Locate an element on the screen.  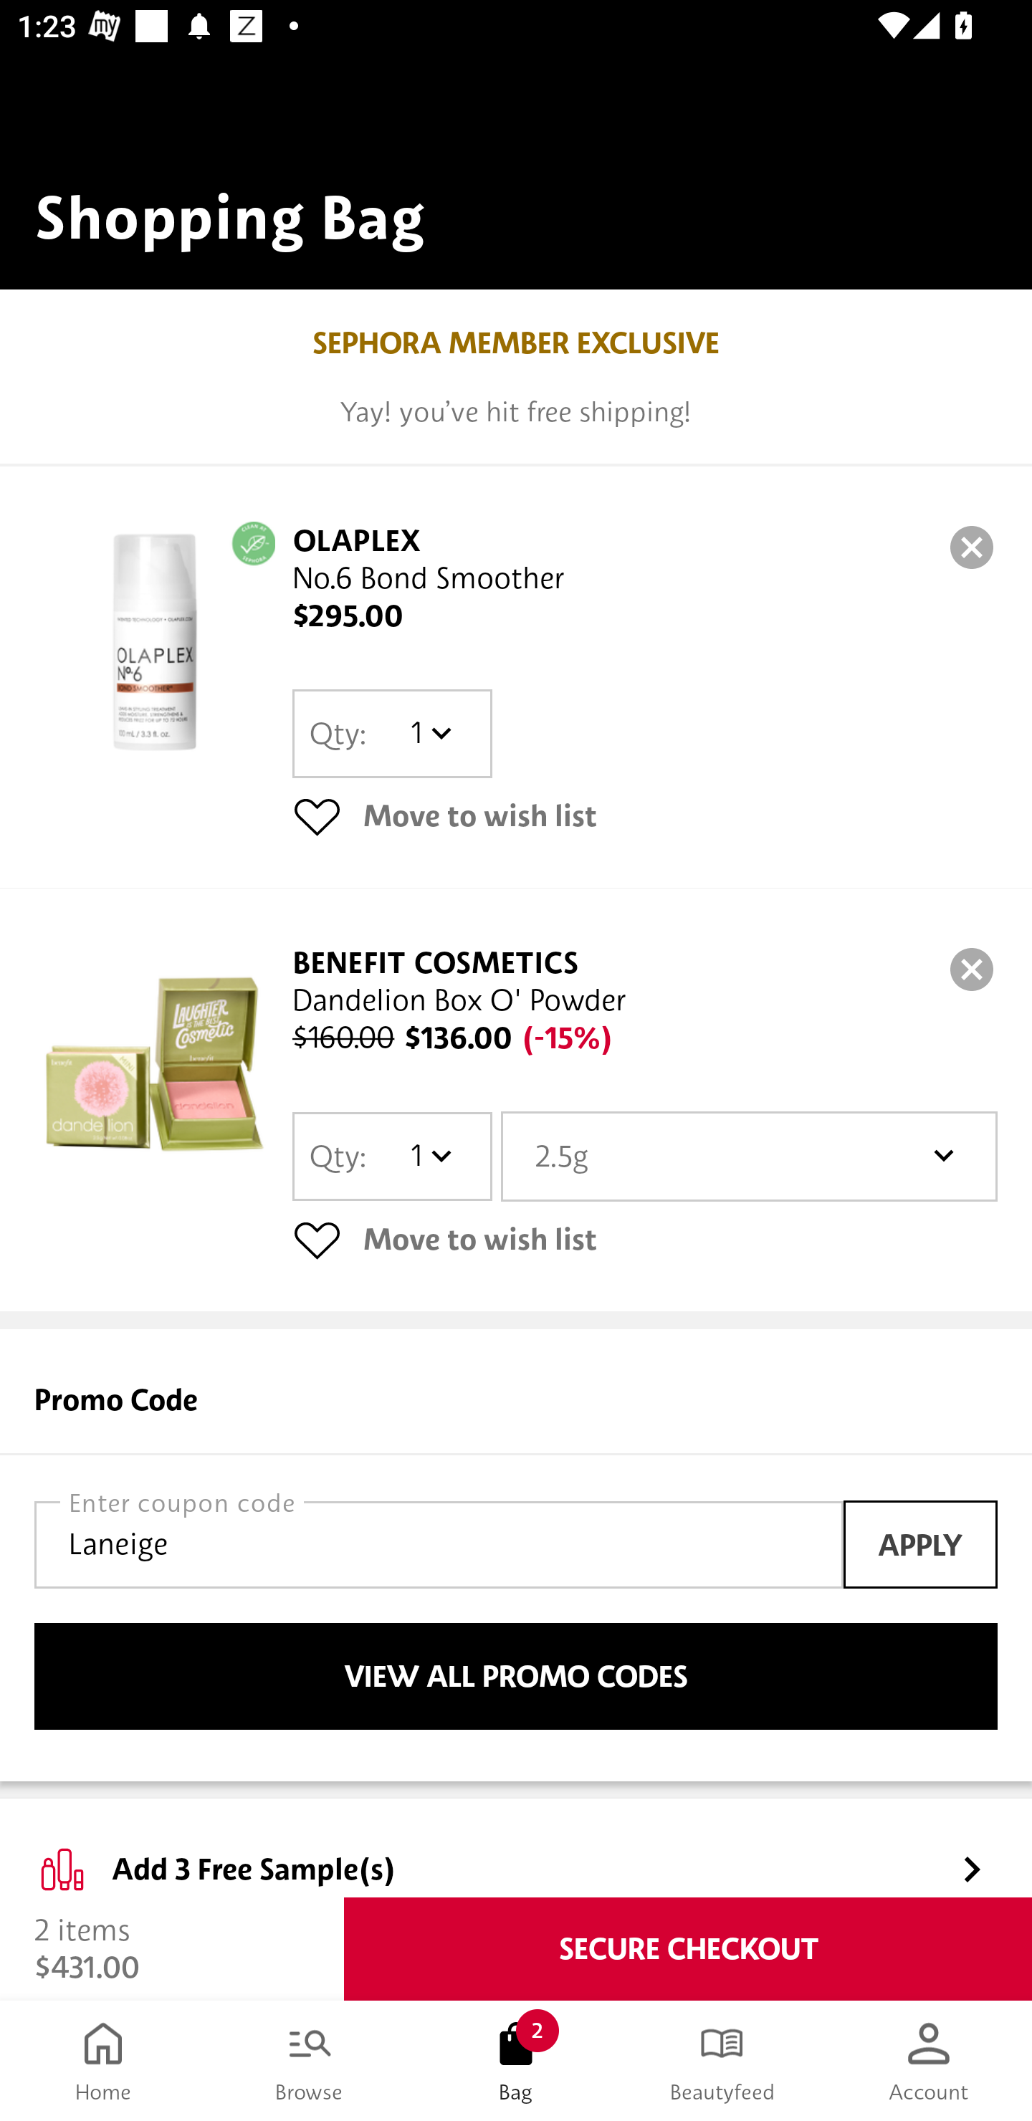
APPLY is located at coordinates (920, 1543).